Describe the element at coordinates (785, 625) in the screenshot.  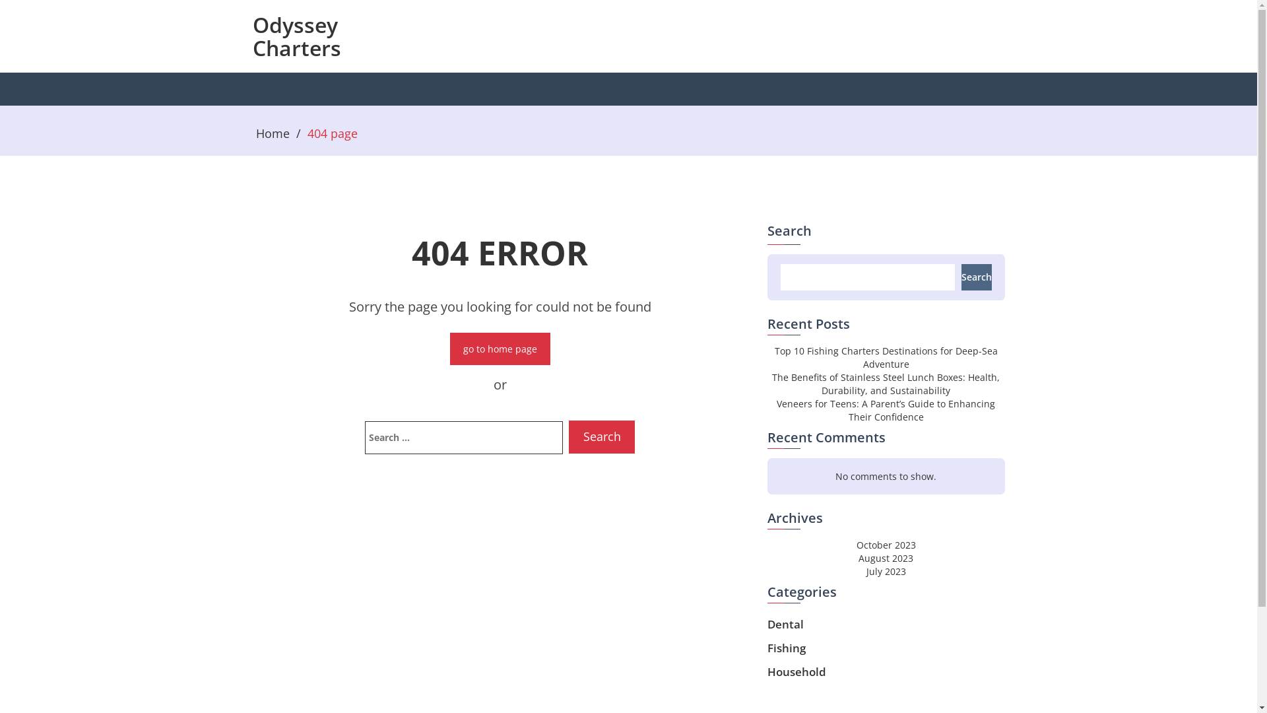
I see `Dental` at that location.